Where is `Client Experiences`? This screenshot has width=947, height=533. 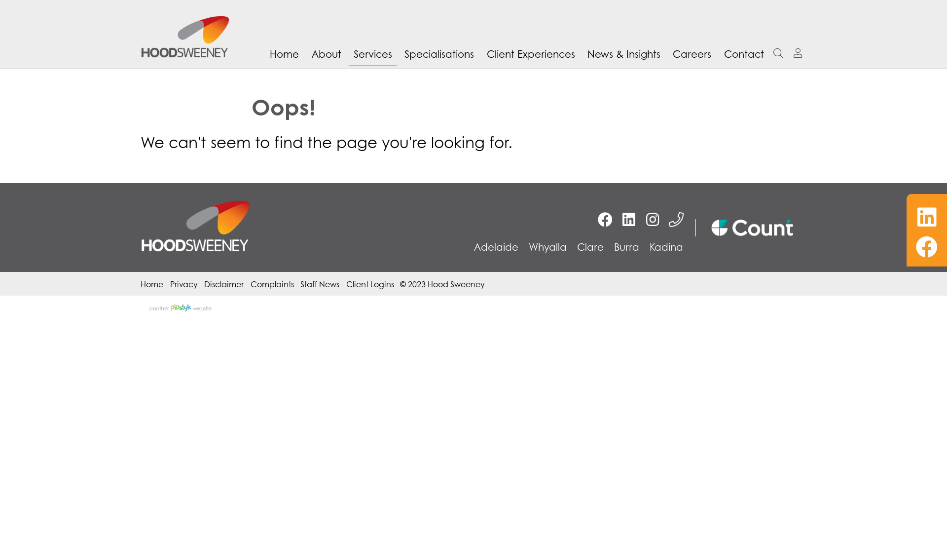 Client Experiences is located at coordinates (531, 54).